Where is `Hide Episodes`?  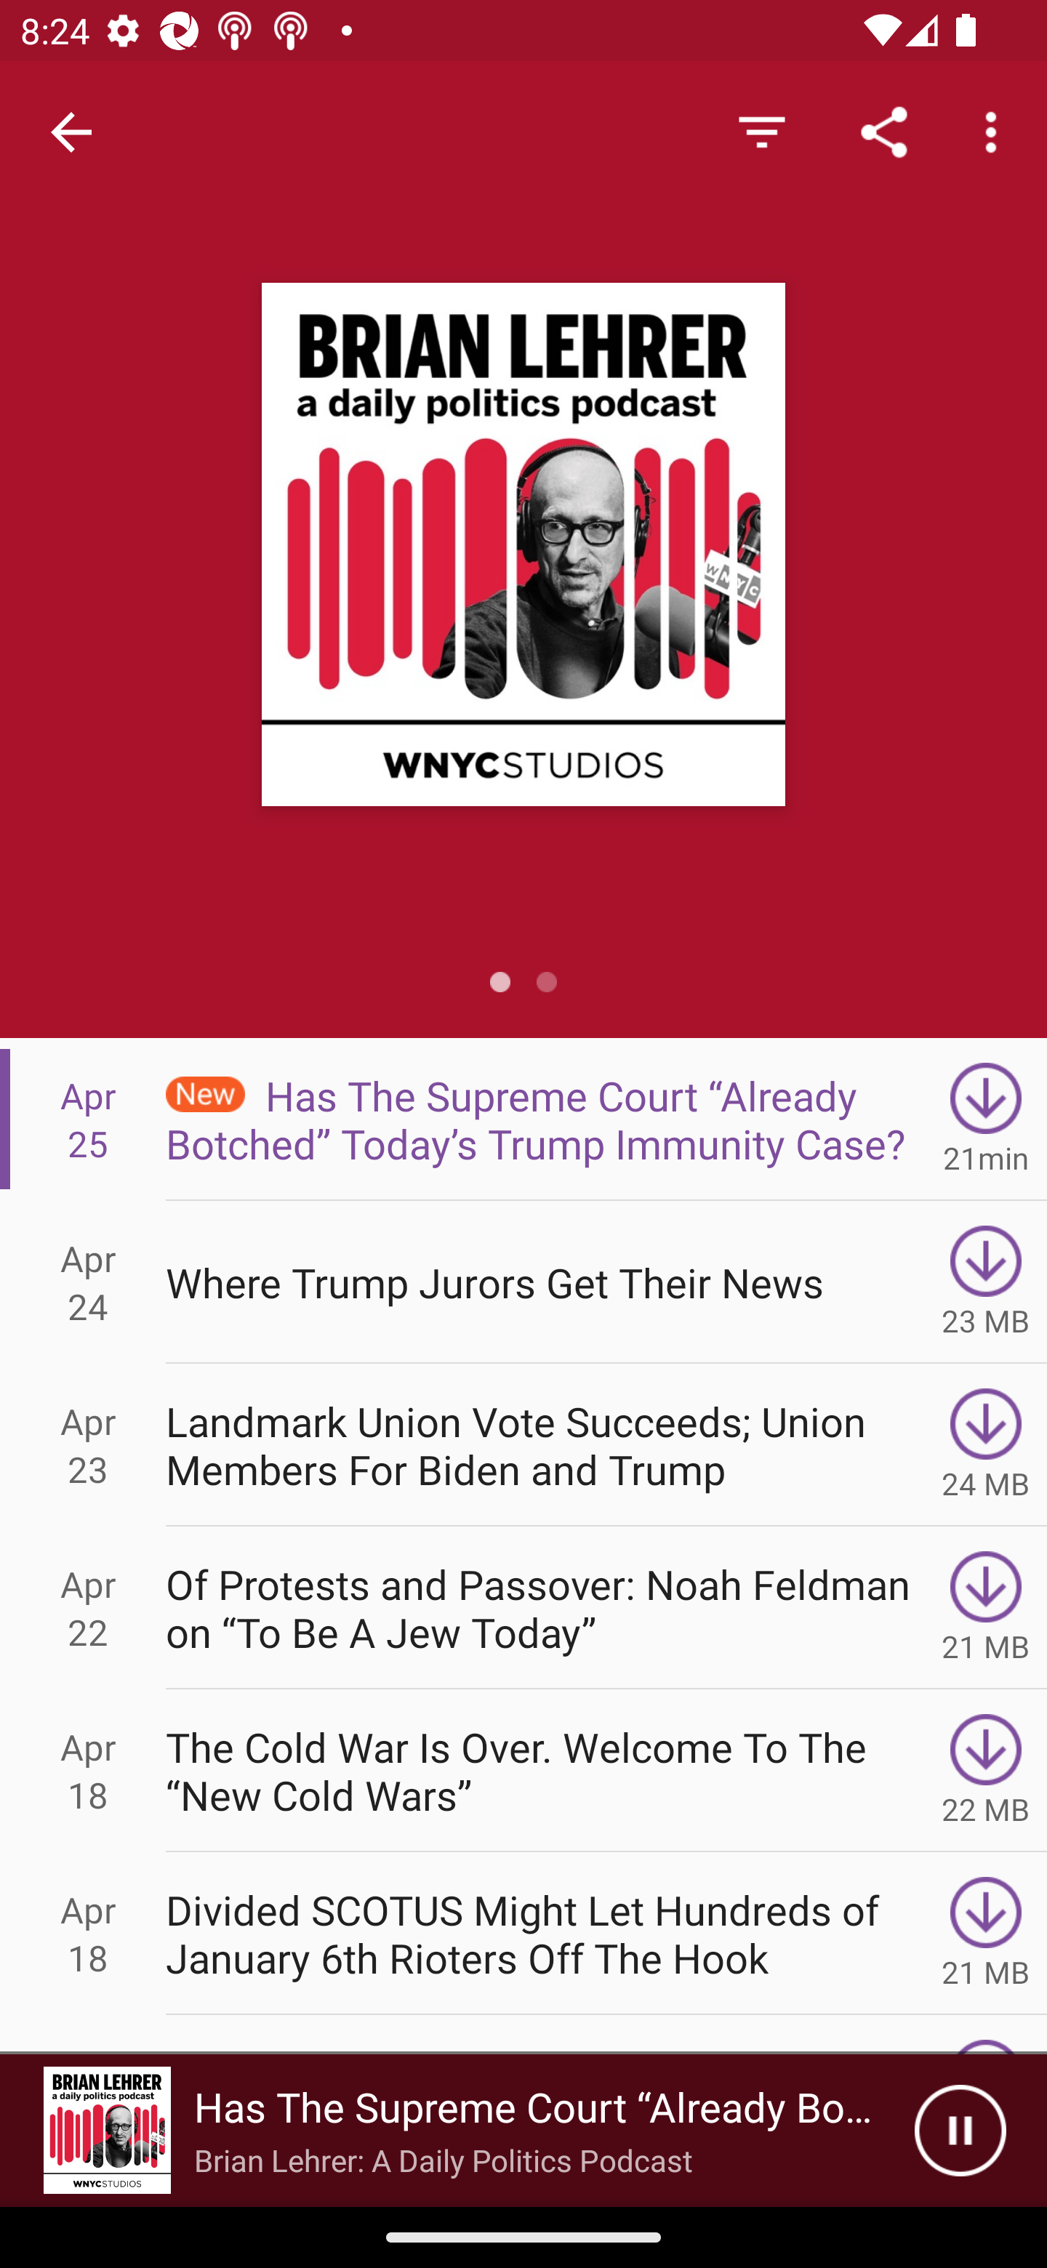 Hide Episodes is located at coordinates (761, 131).